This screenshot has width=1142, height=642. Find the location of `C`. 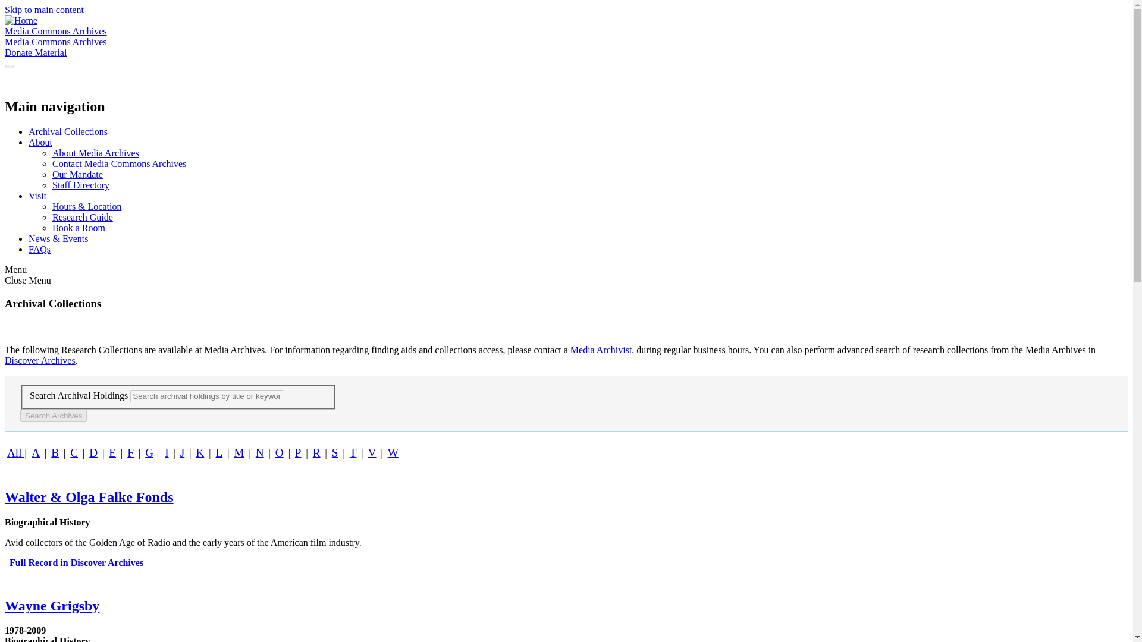

C is located at coordinates (74, 452).